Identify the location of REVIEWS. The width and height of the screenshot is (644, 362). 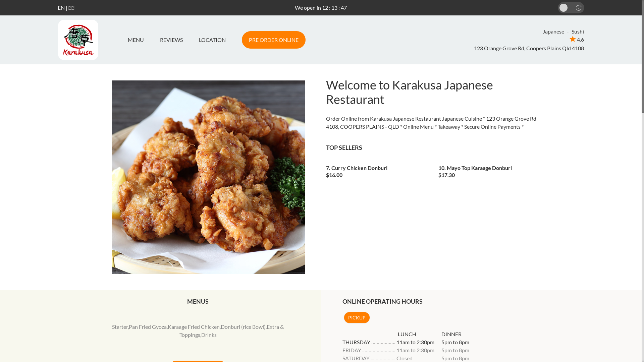
(171, 40).